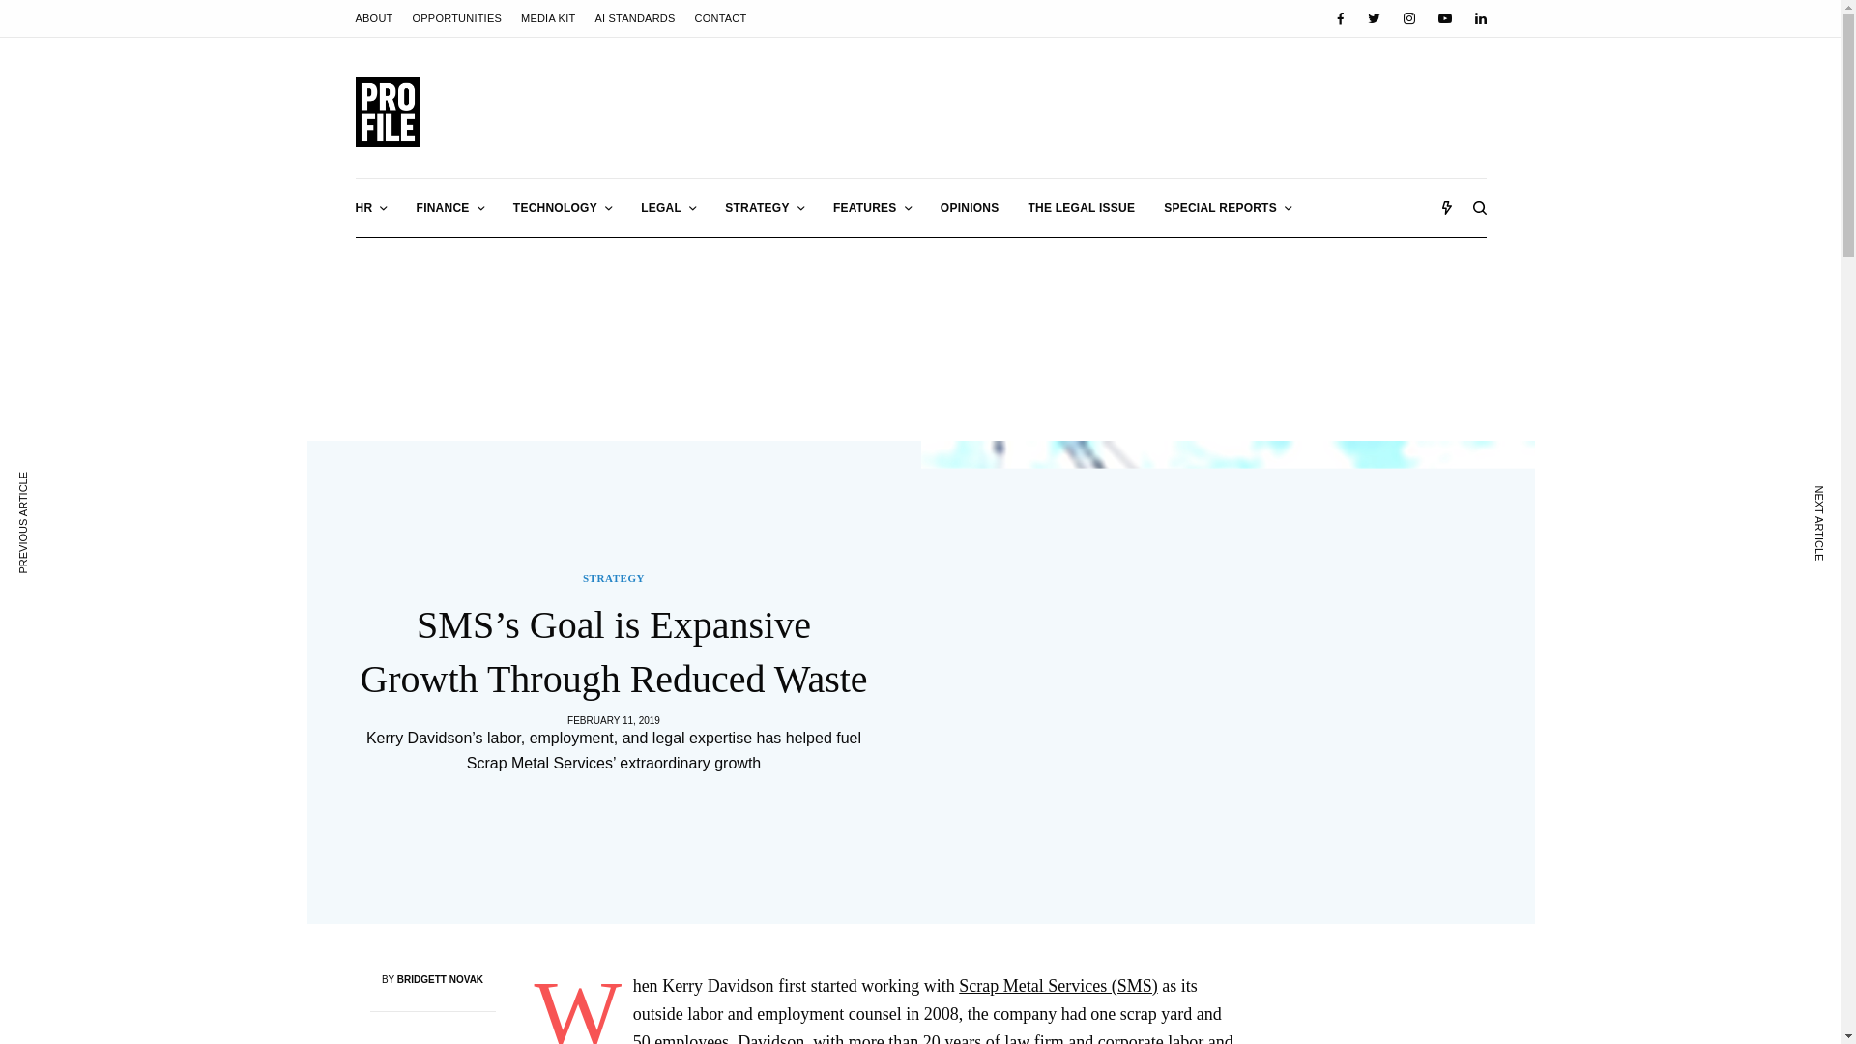 The image size is (1856, 1044). What do you see at coordinates (548, 17) in the screenshot?
I see `MEDIA KIT` at bounding box center [548, 17].